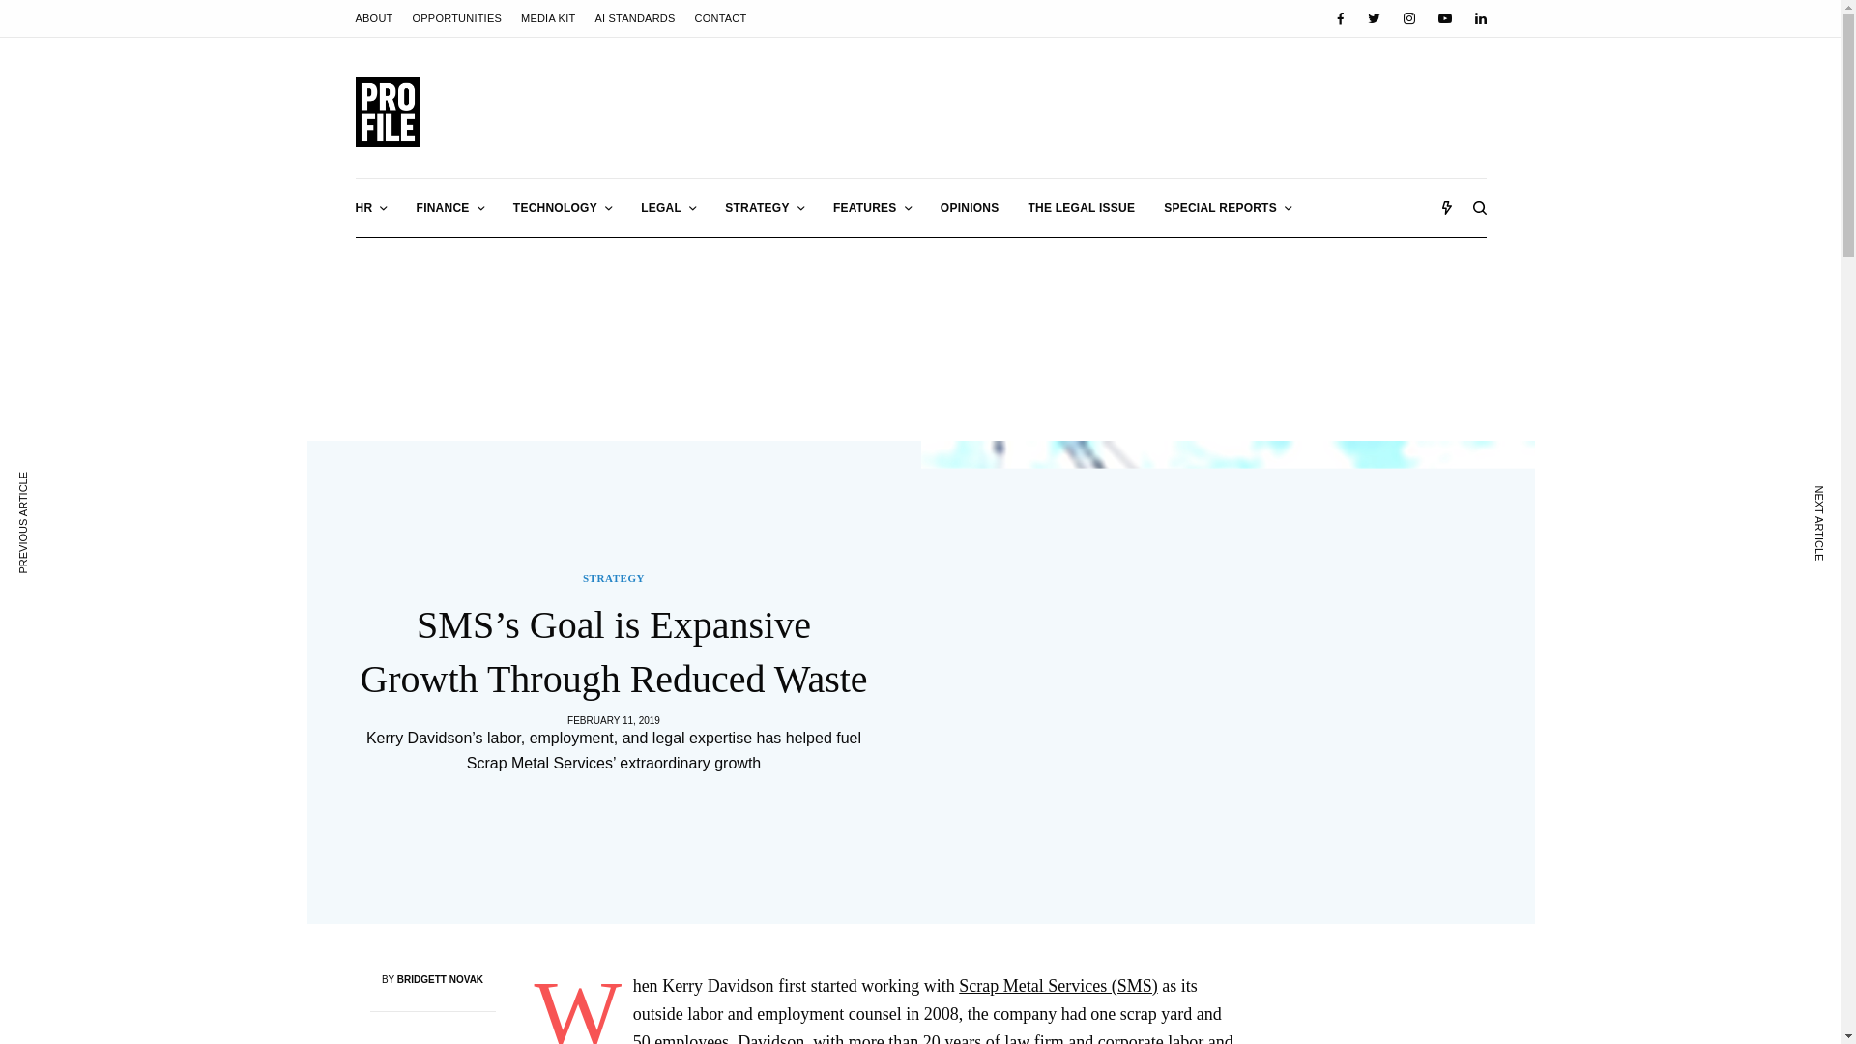 The image size is (1856, 1044). What do you see at coordinates (548, 17) in the screenshot?
I see `MEDIA KIT` at bounding box center [548, 17].